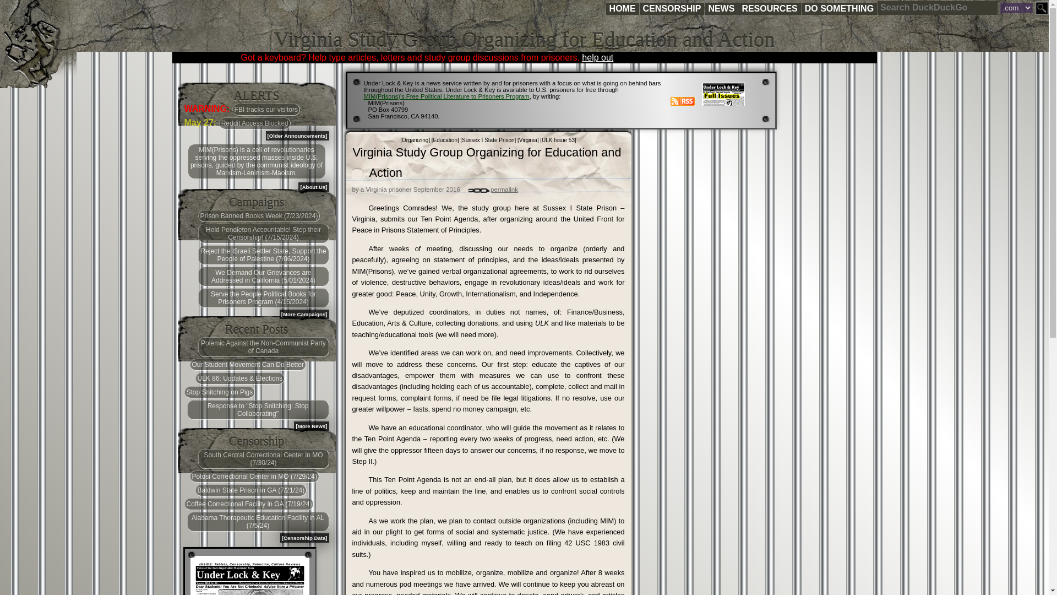 This screenshot has height=595, width=1057. Describe the element at coordinates (769, 9) in the screenshot. I see `RESOURCES` at that location.